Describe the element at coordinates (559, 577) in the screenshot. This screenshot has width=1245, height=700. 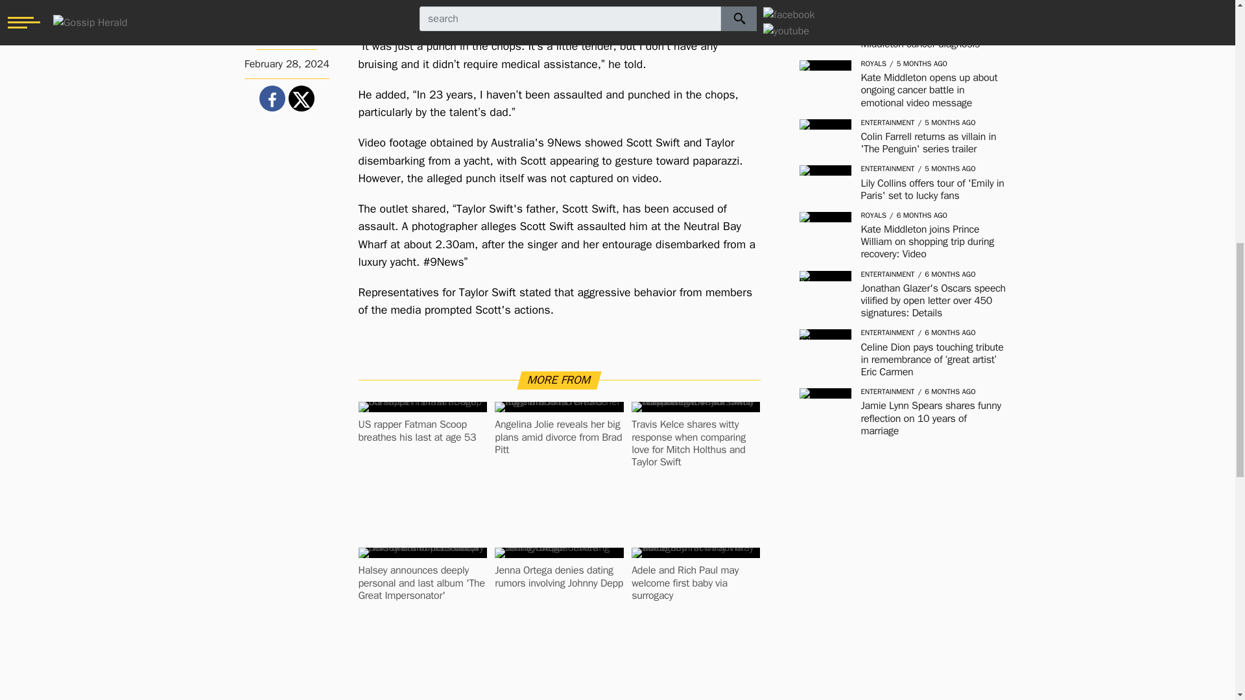
I see `Jenna Ortega denies dating rumors involving Johnny Depp` at that location.